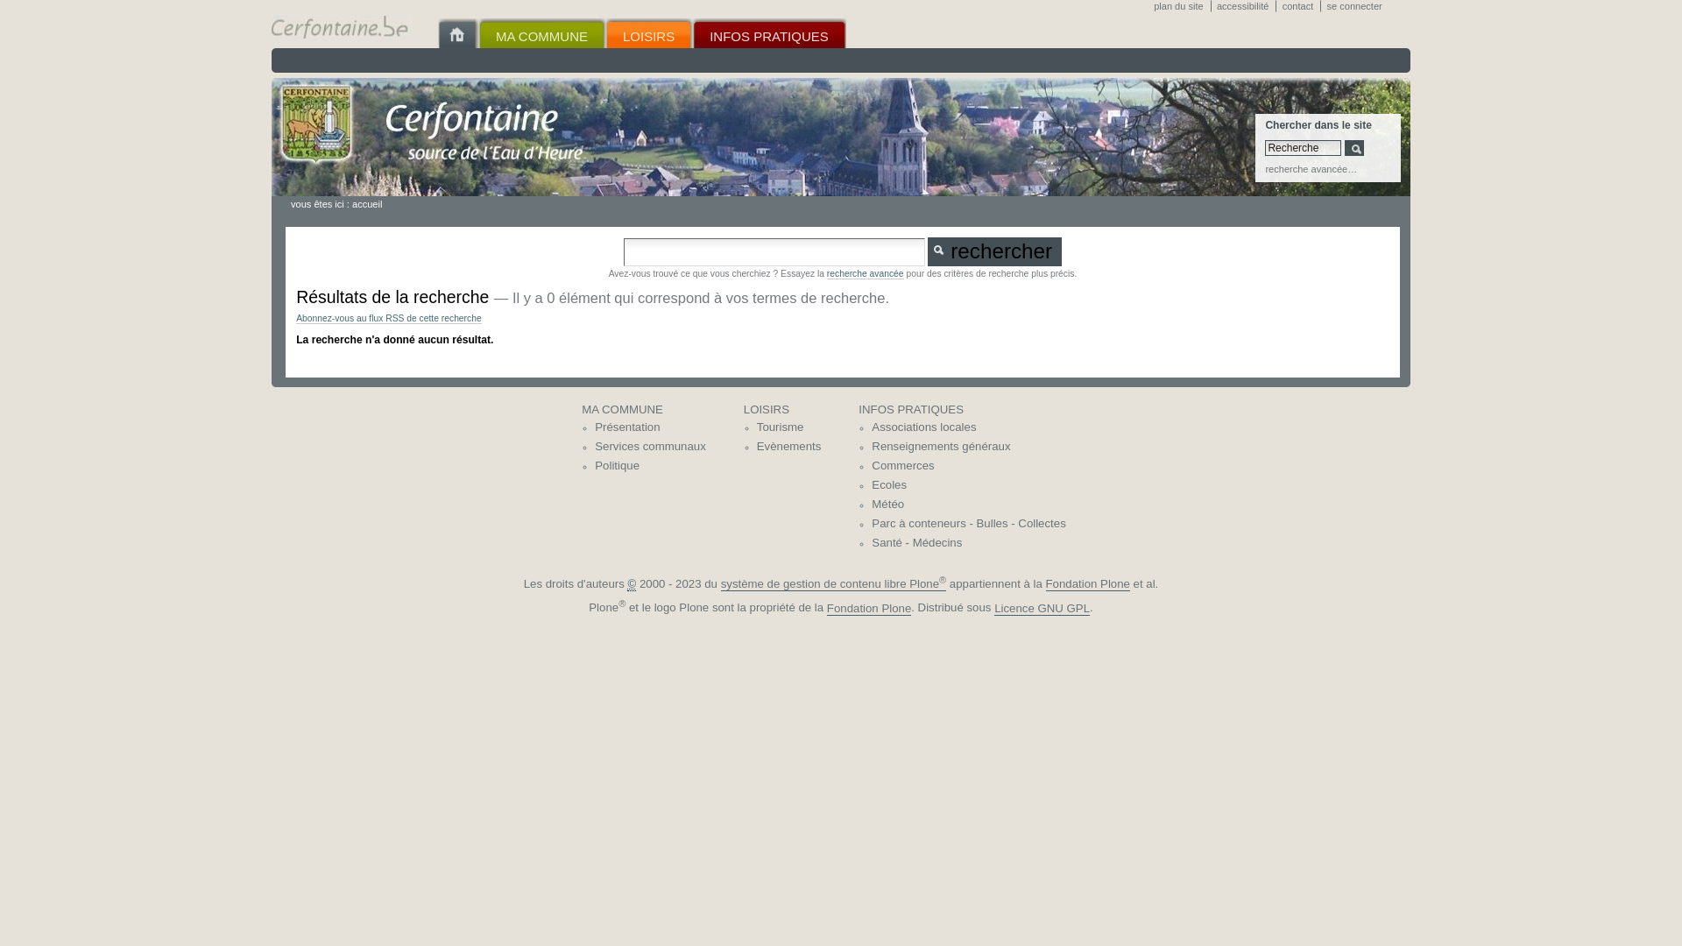 The image size is (1682, 946). What do you see at coordinates (541, 33) in the screenshot?
I see `MA COMMUNE` at bounding box center [541, 33].